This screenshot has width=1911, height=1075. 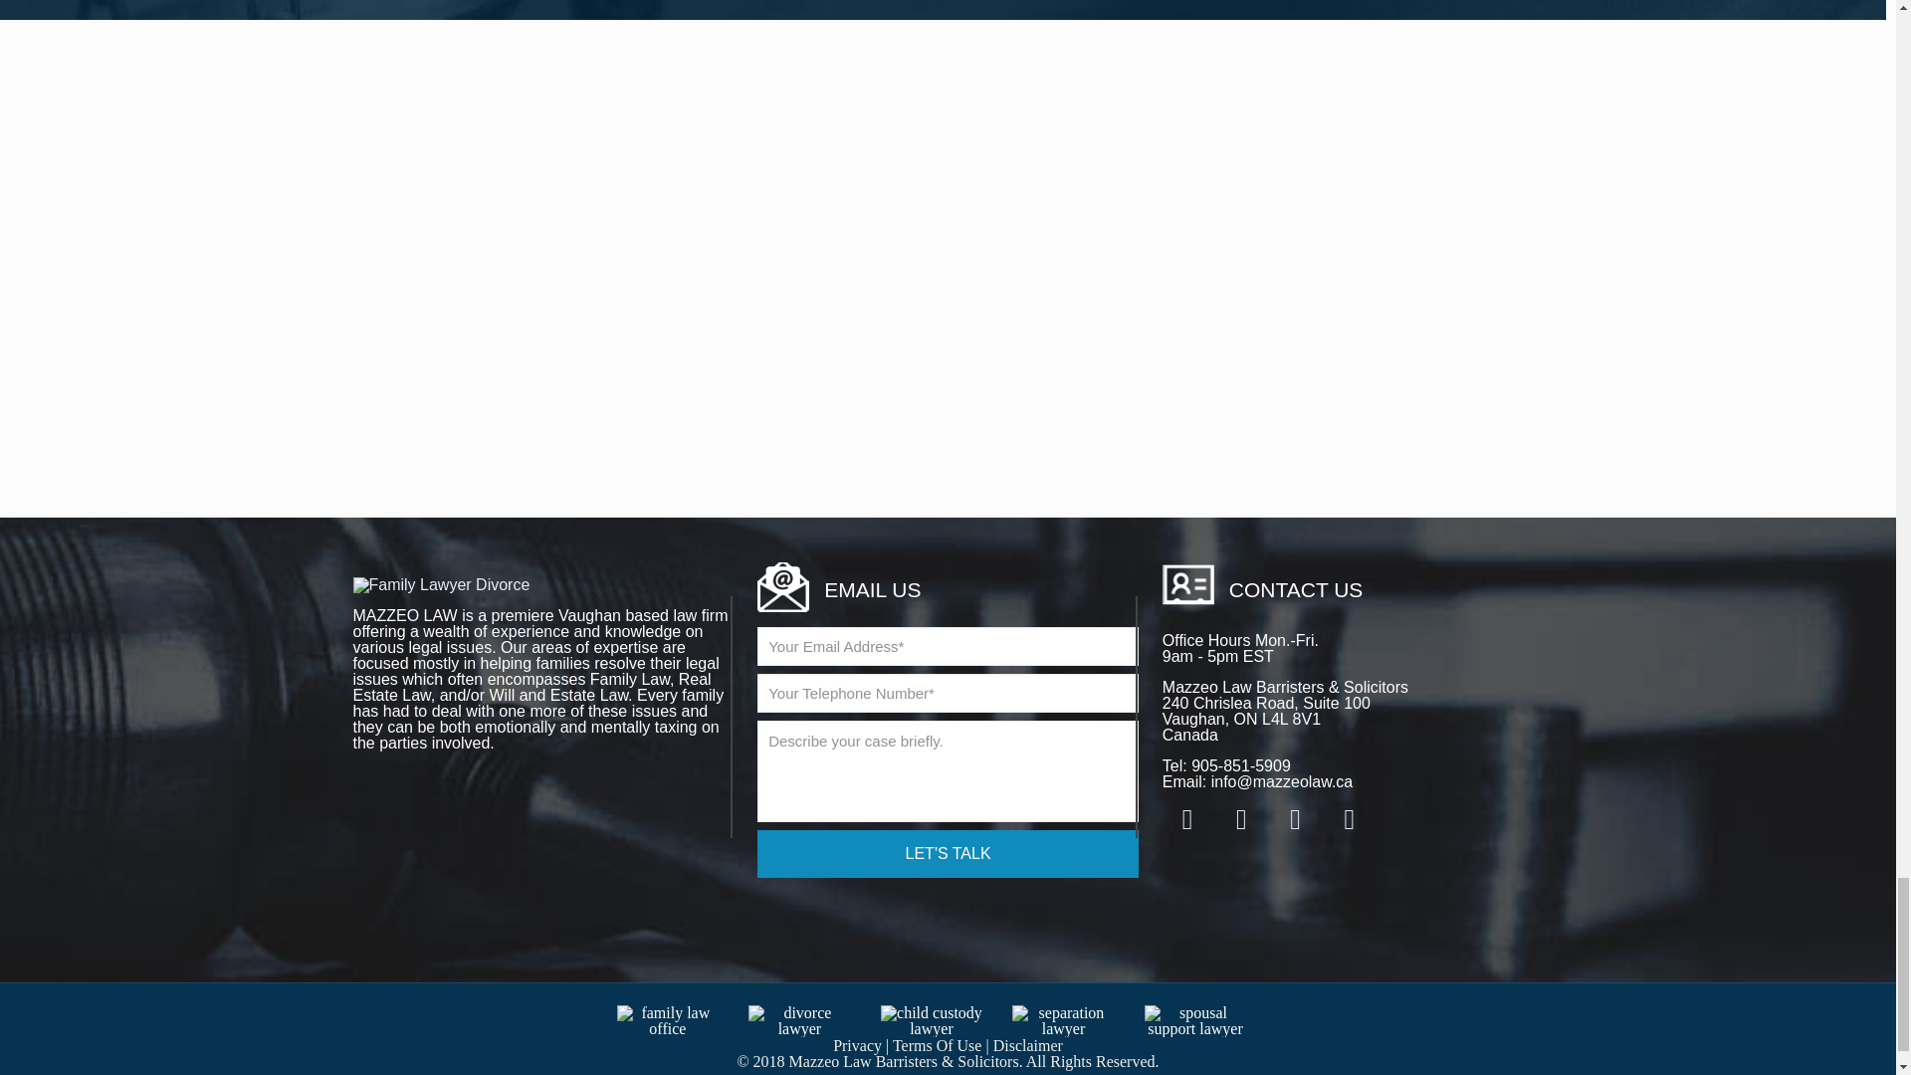 What do you see at coordinates (1187, 822) in the screenshot?
I see `Facebook` at bounding box center [1187, 822].